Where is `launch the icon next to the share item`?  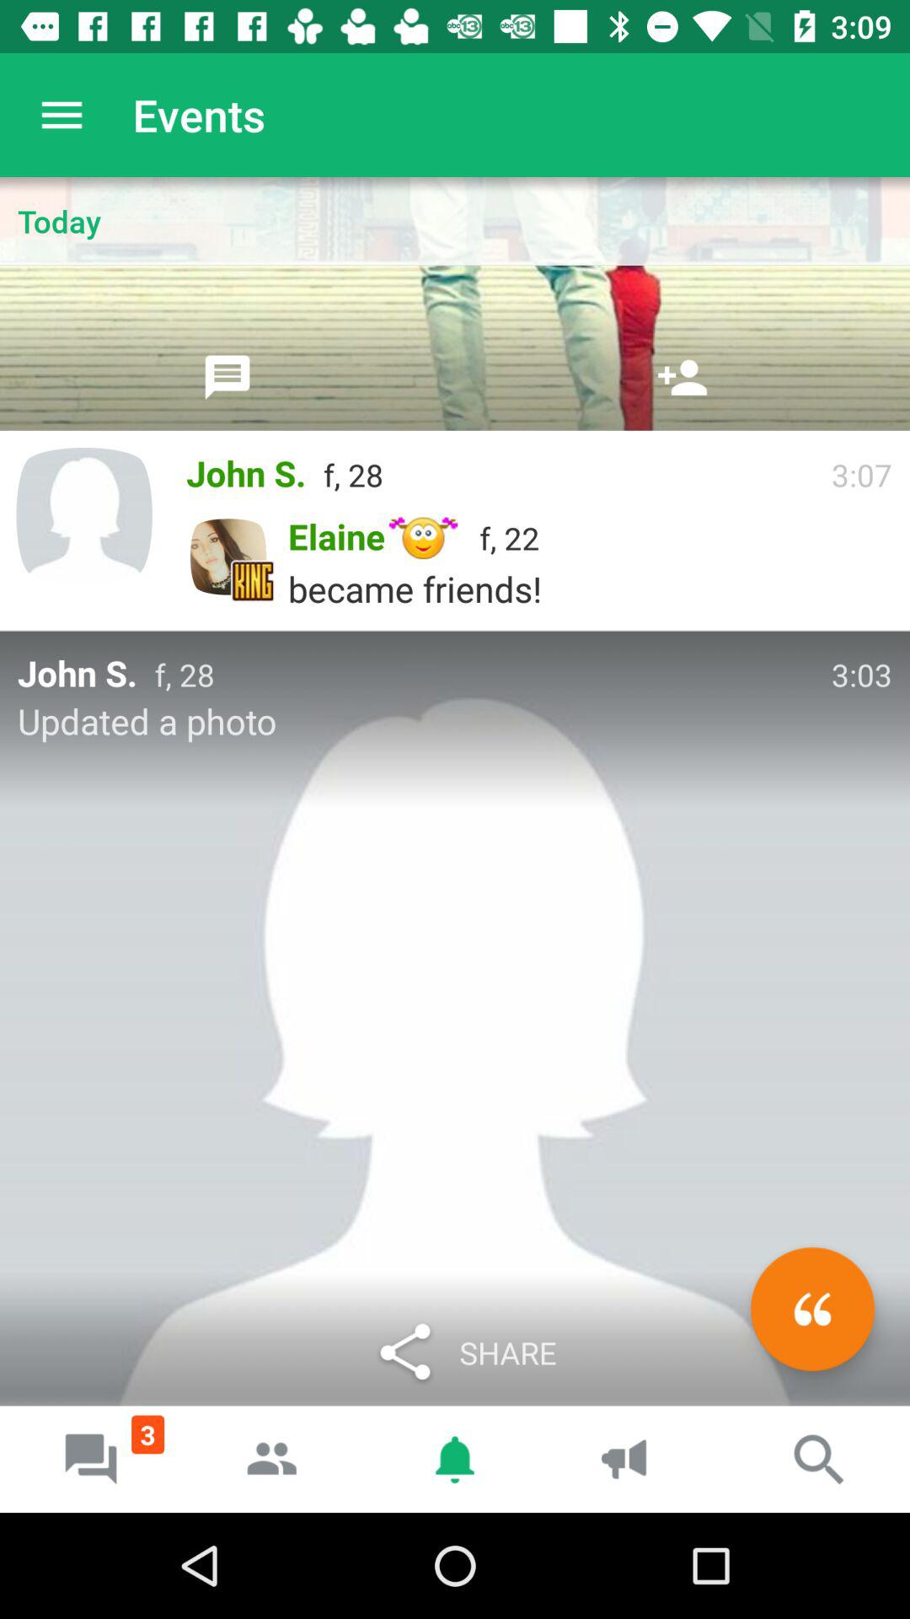
launch the icon next to the share item is located at coordinates (812, 1309).